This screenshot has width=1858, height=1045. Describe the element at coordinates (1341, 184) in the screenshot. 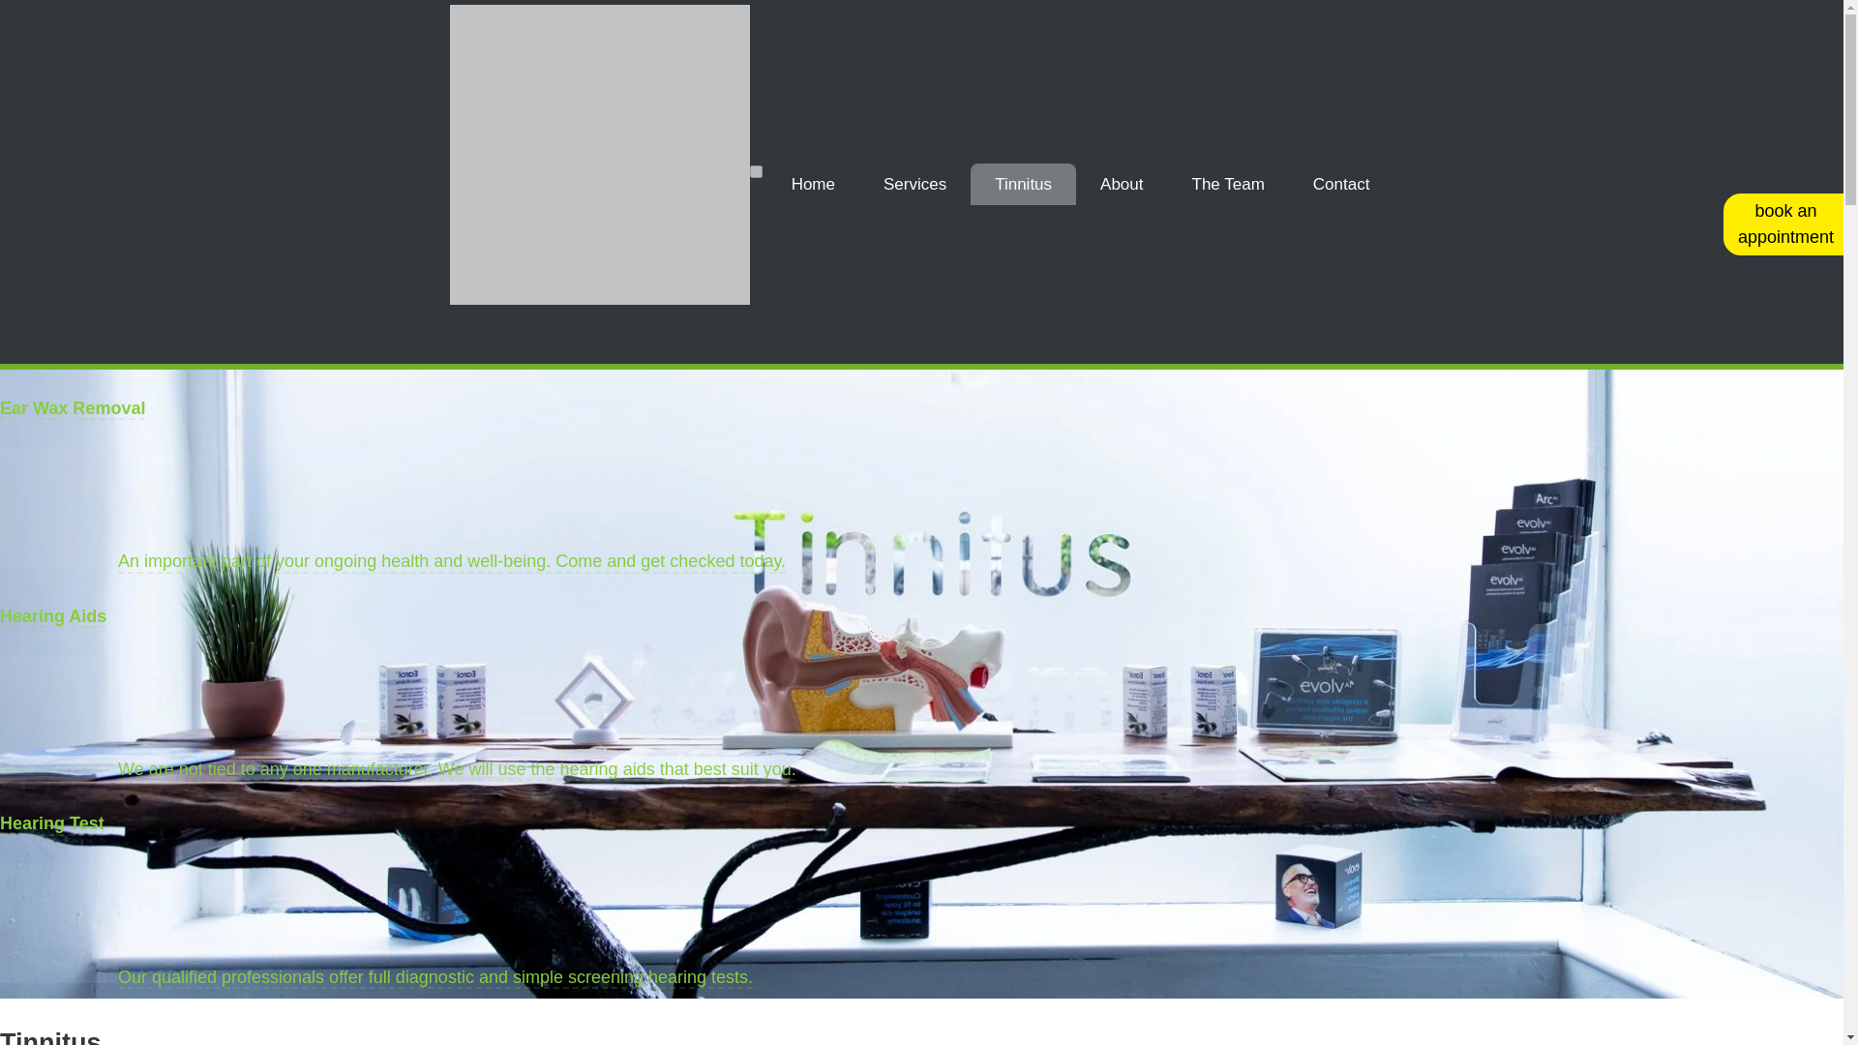

I see `Contact` at that location.